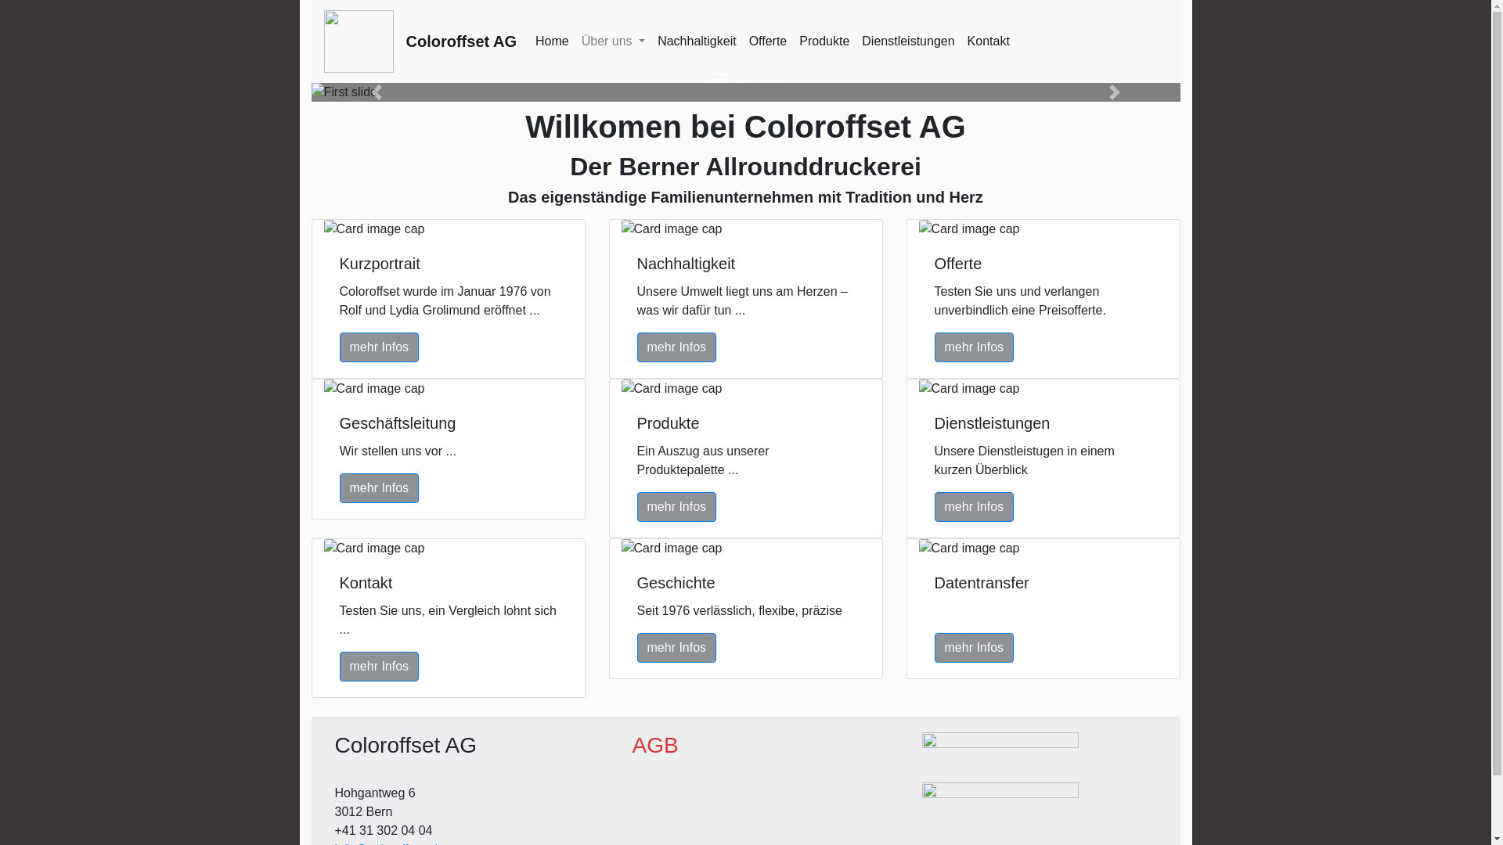  Describe the element at coordinates (377, 92) in the screenshot. I see `Previous` at that location.